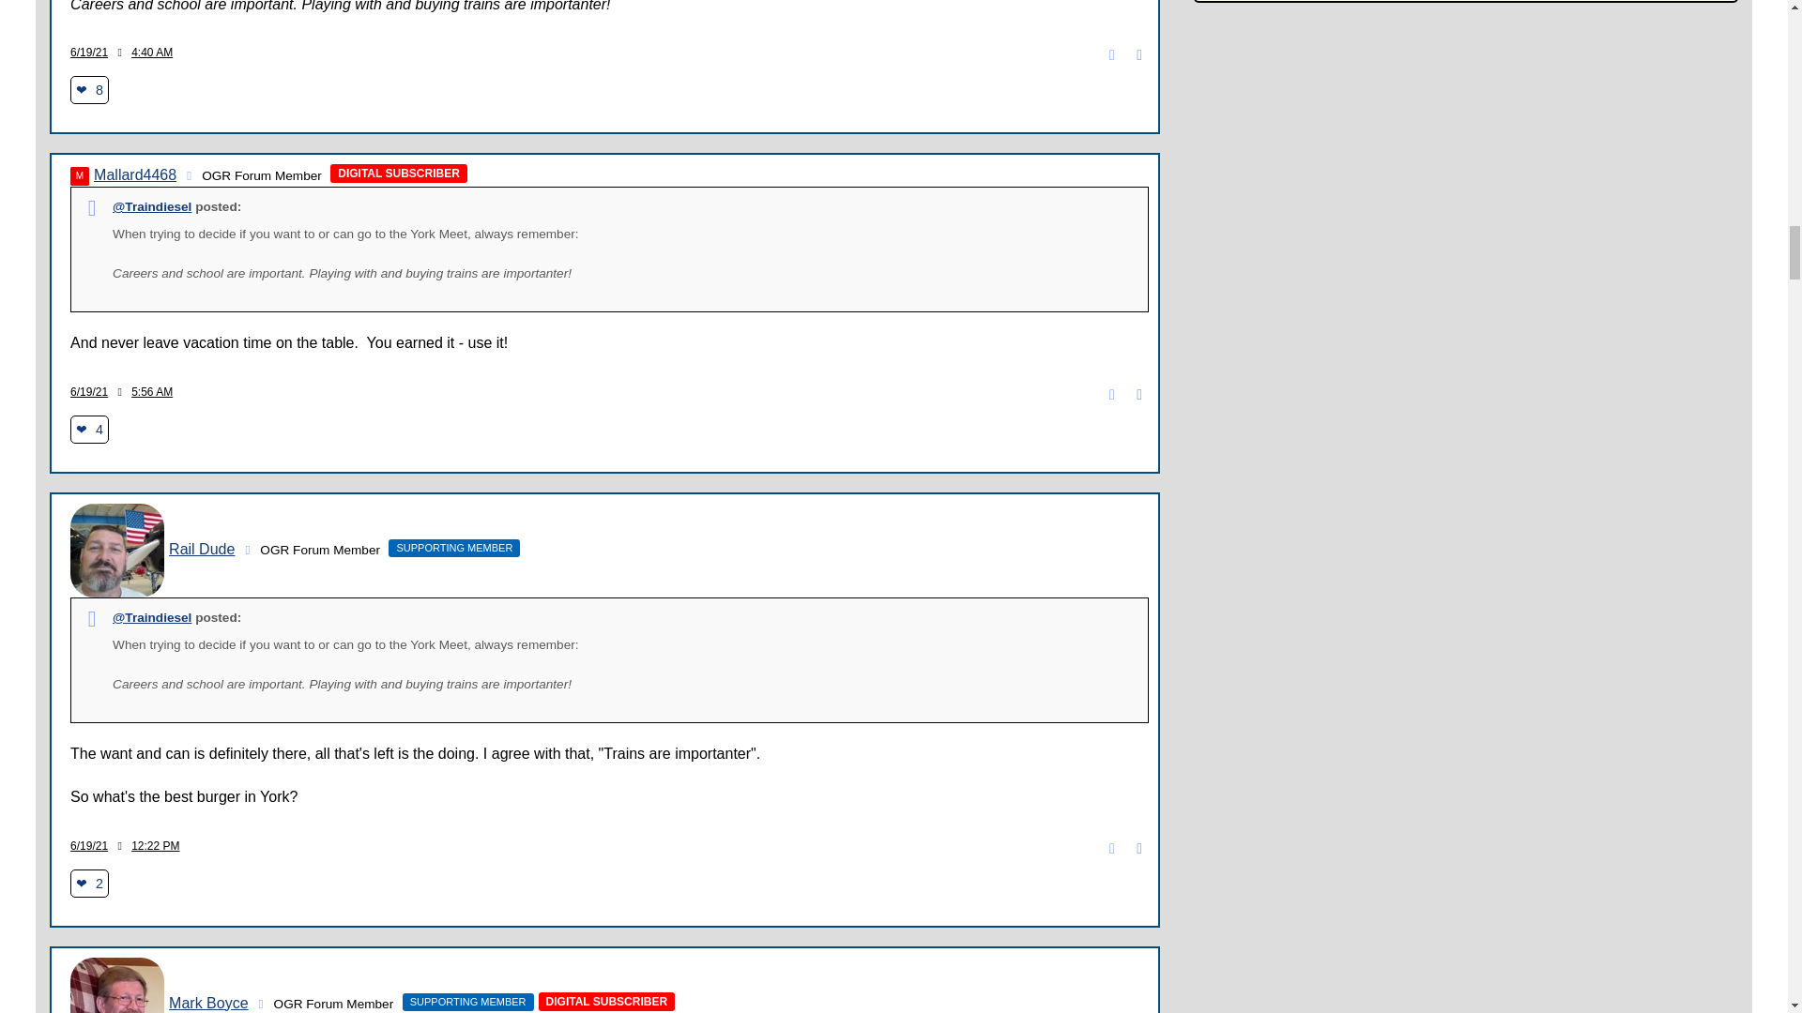 Image resolution: width=1802 pixels, height=1013 pixels. Describe the element at coordinates (79, 176) in the screenshot. I see `M` at that location.